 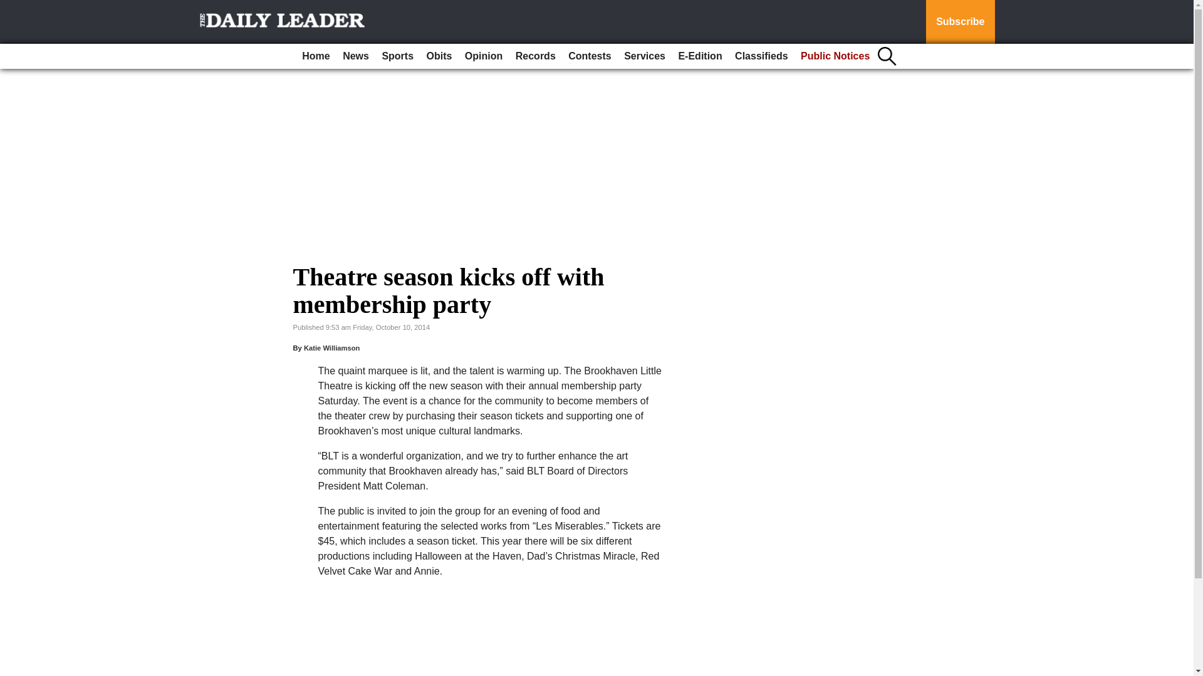 I want to click on Contests, so click(x=589, y=56).